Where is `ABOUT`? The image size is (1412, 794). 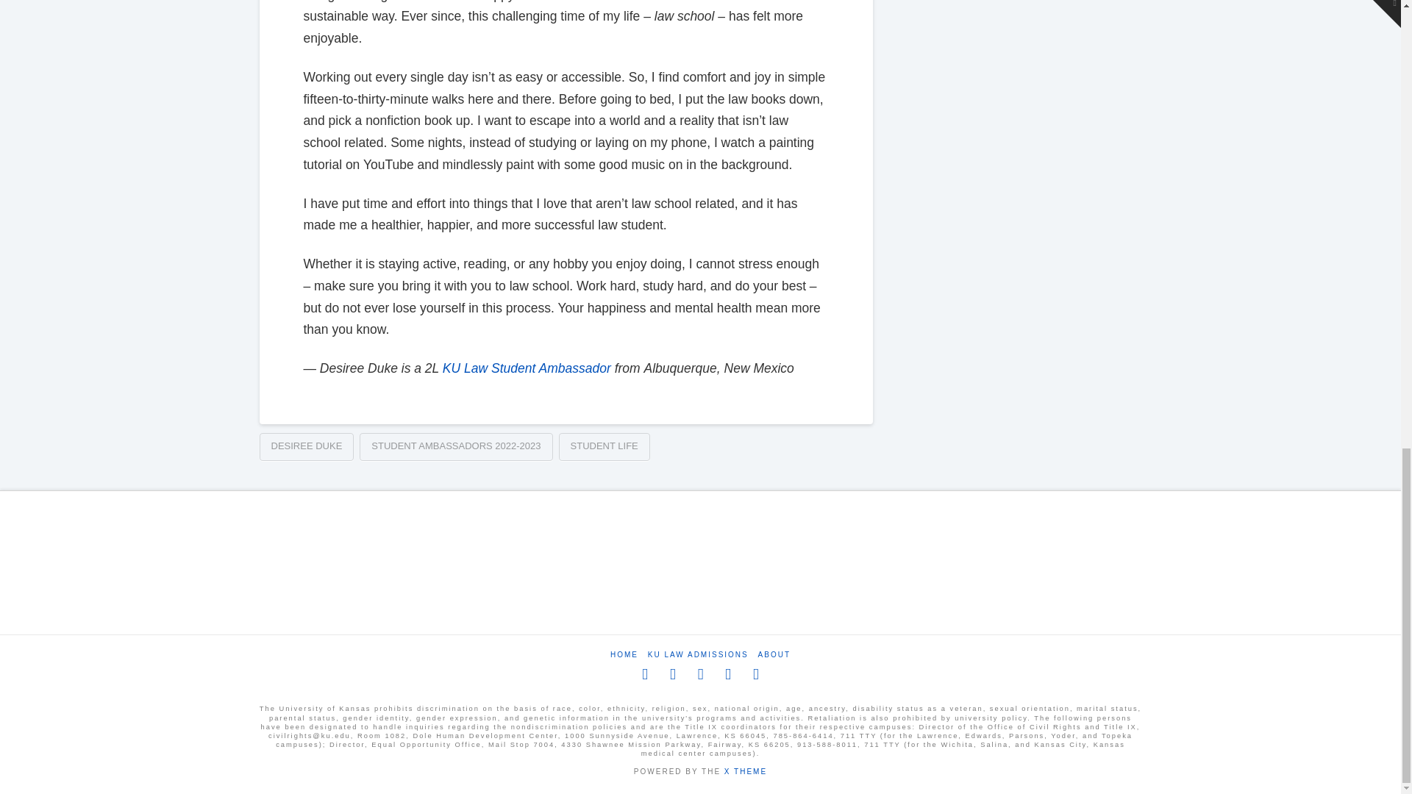 ABOUT is located at coordinates (774, 654).